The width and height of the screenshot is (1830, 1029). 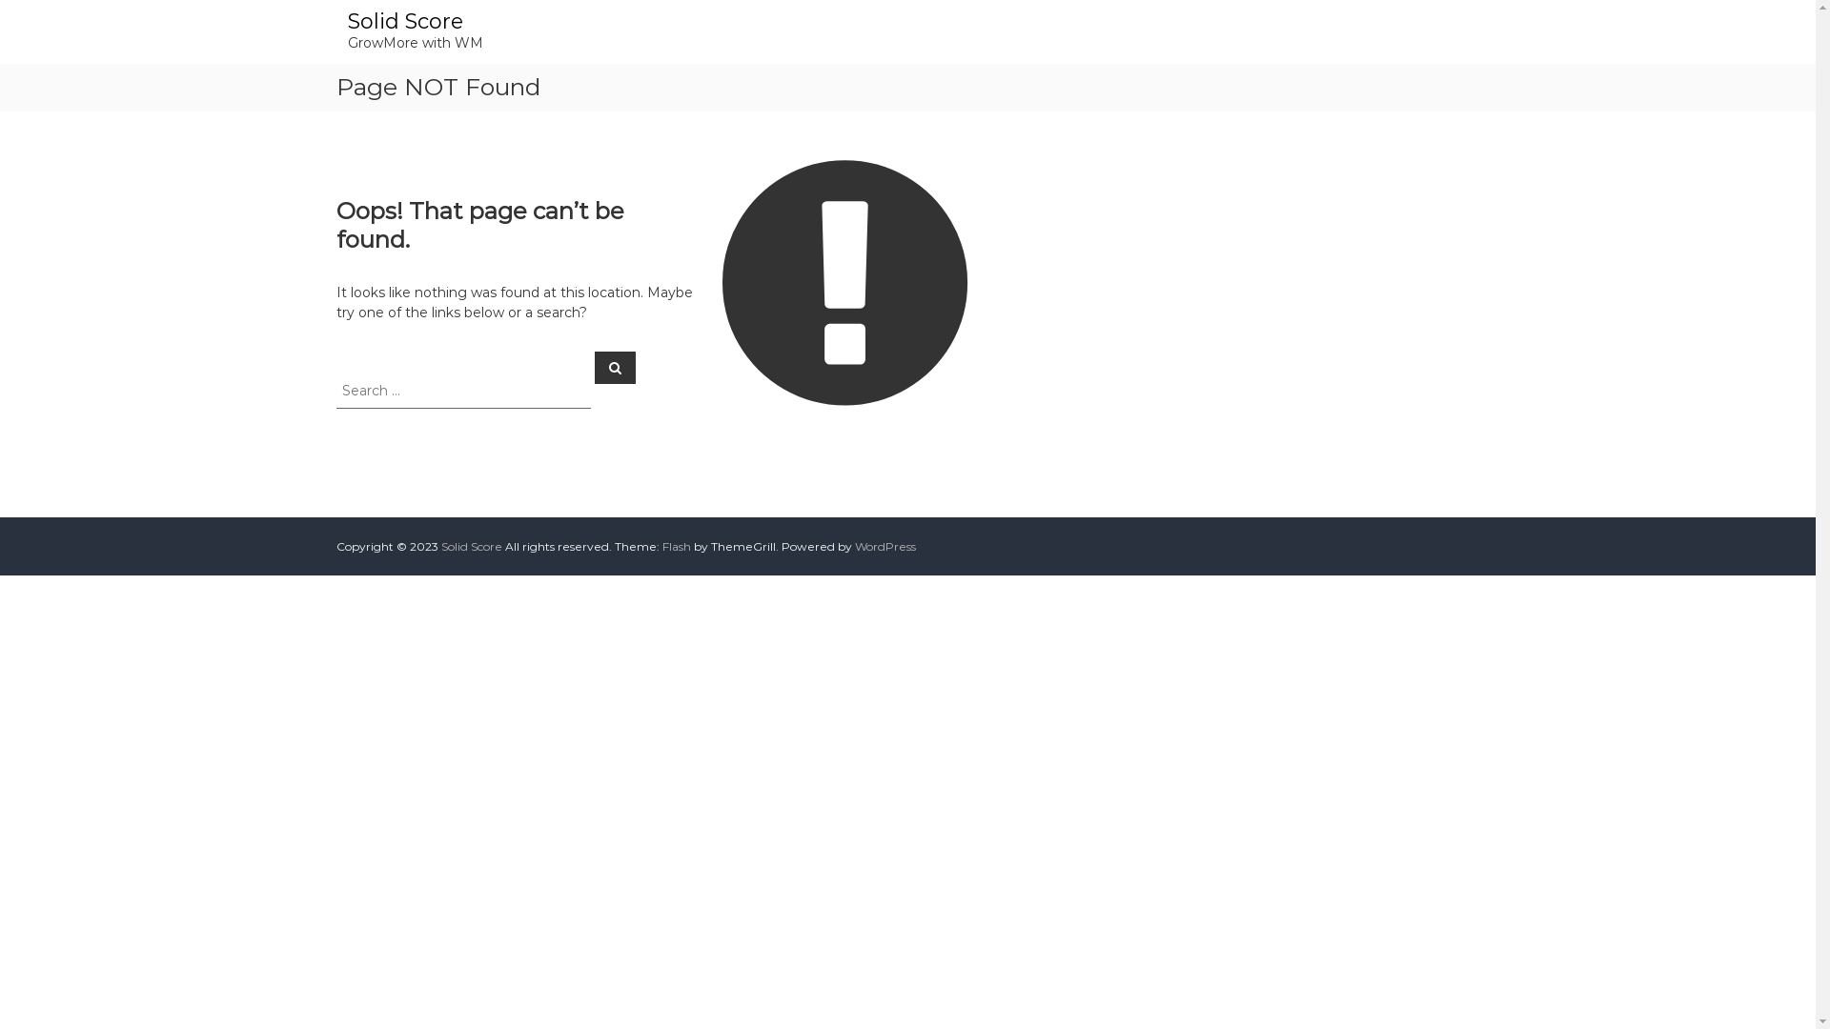 What do you see at coordinates (676, 547) in the screenshot?
I see `Flash` at bounding box center [676, 547].